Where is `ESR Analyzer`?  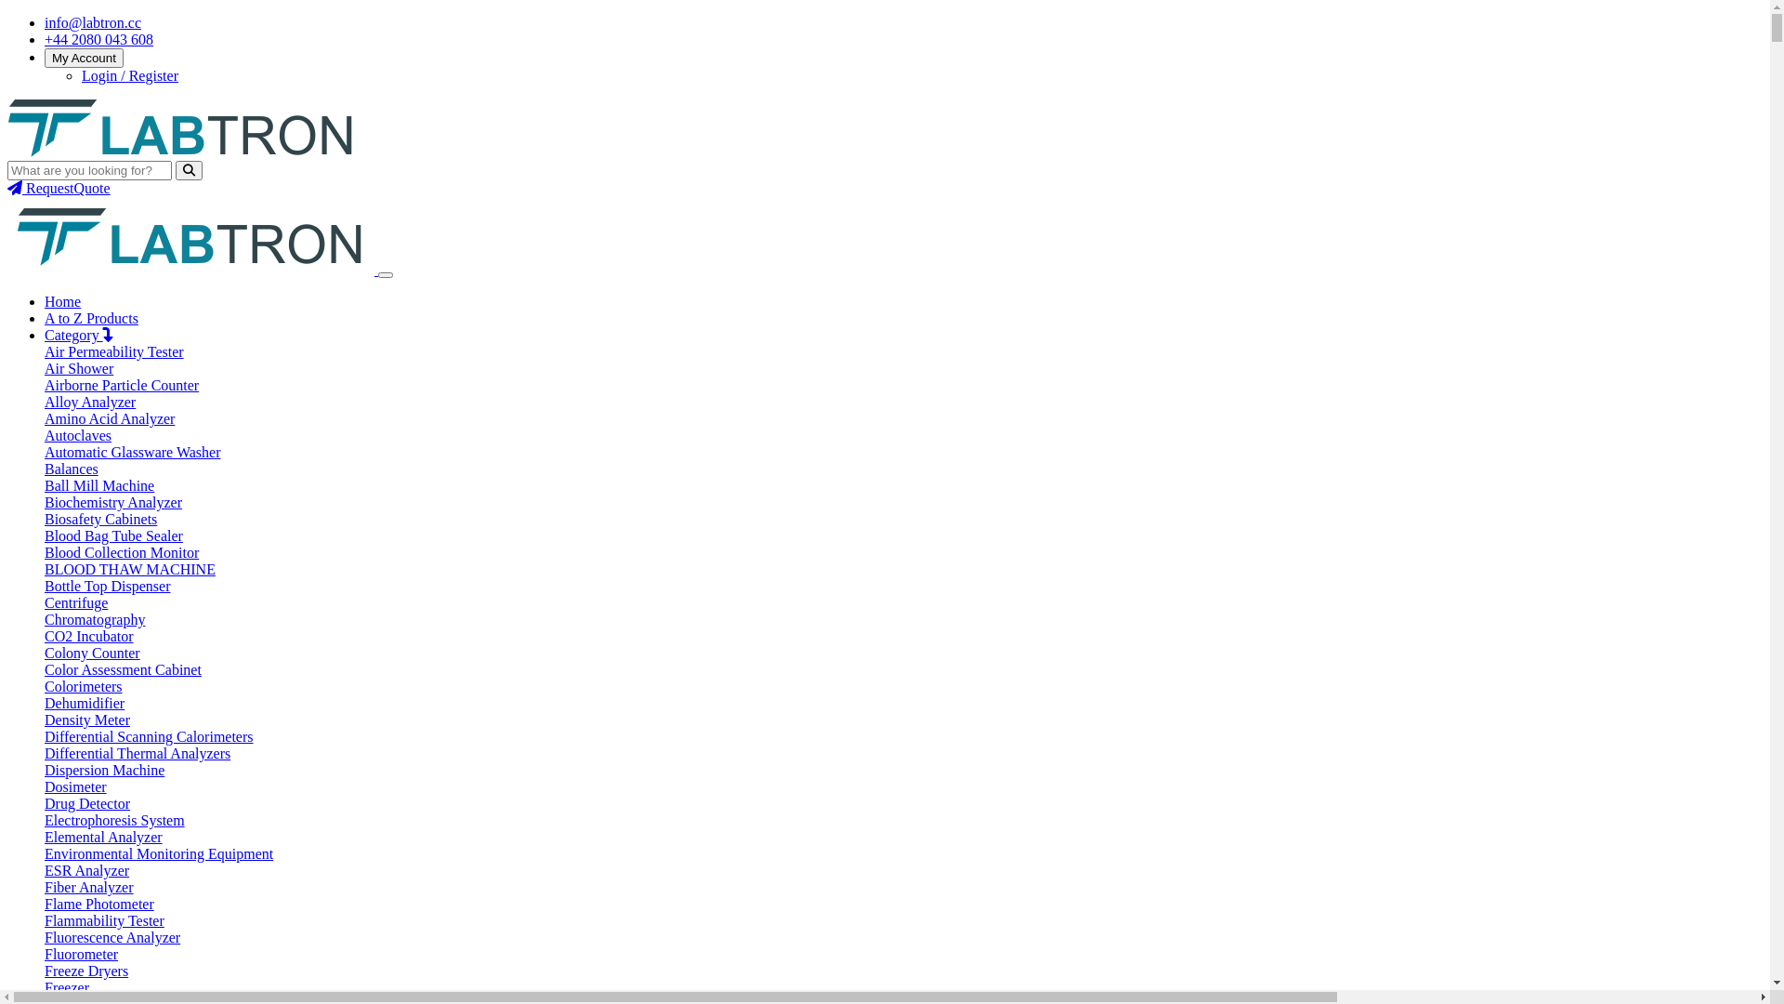
ESR Analyzer is located at coordinates (87, 870).